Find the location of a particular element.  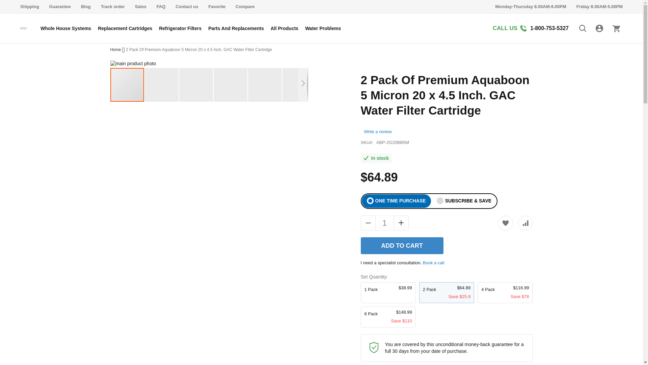

Contact us is located at coordinates (187, 6).